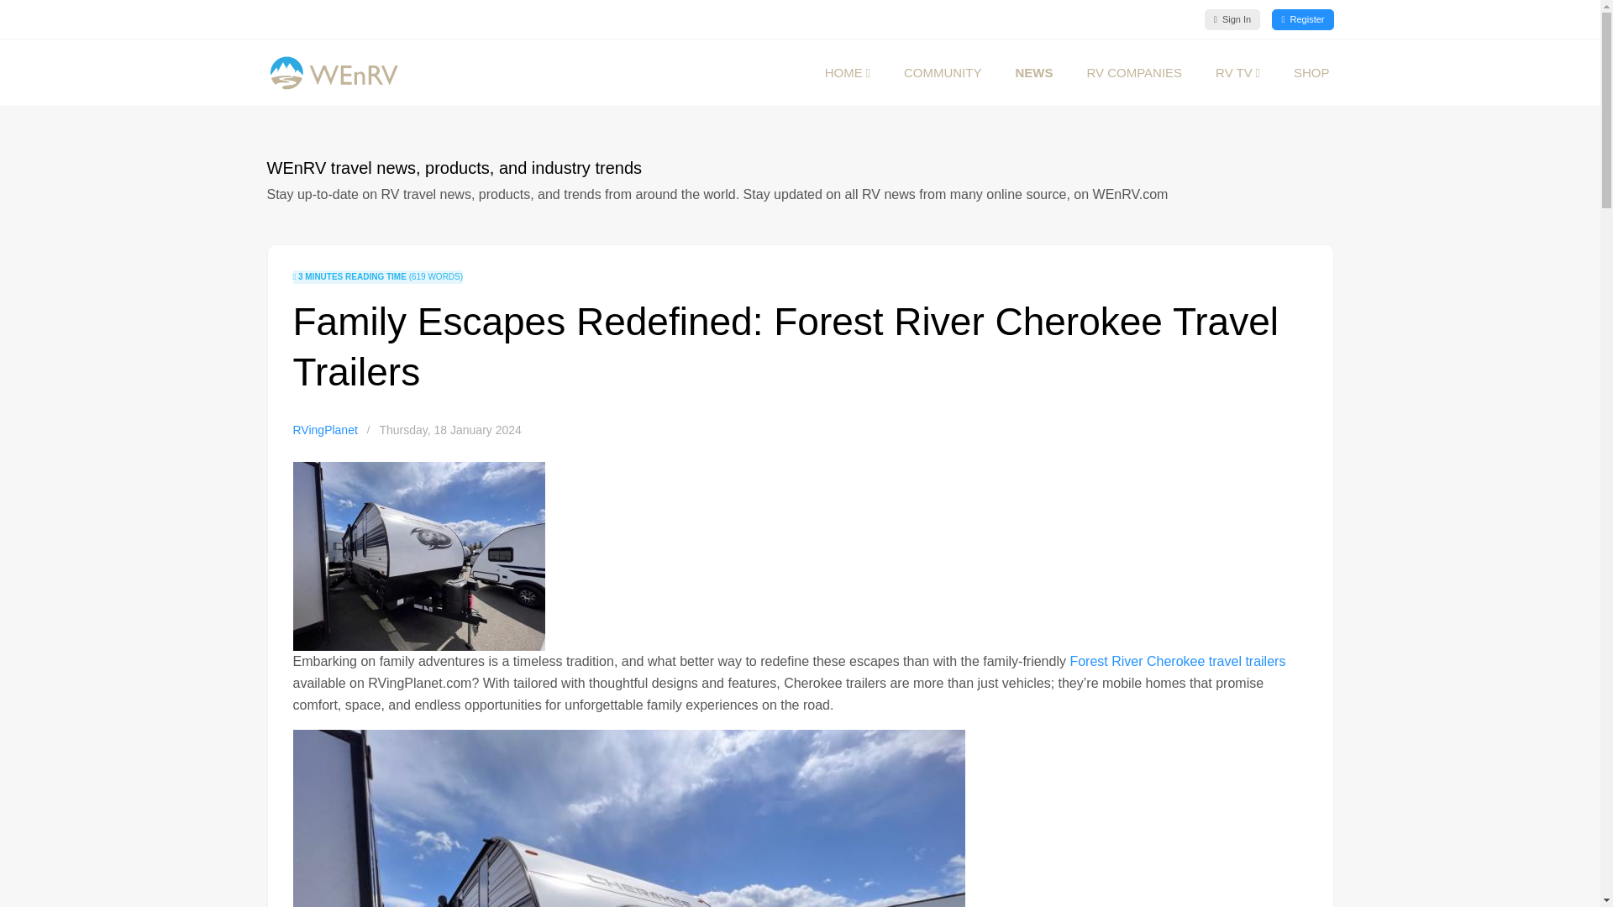 This screenshot has height=907, width=1613. Describe the element at coordinates (847, 73) in the screenshot. I see `HOME` at that location.